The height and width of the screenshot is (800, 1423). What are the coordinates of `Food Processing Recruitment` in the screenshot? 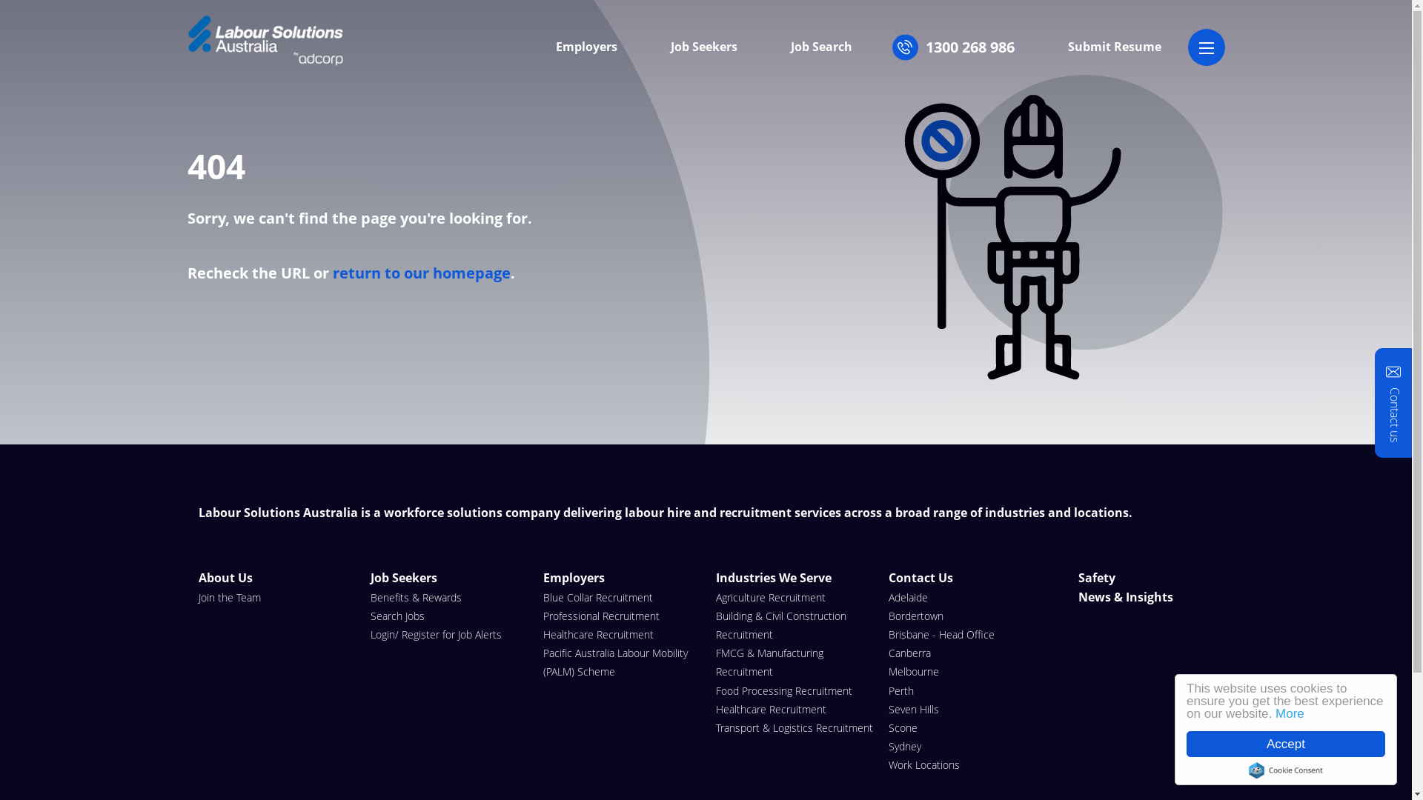 It's located at (795, 690).